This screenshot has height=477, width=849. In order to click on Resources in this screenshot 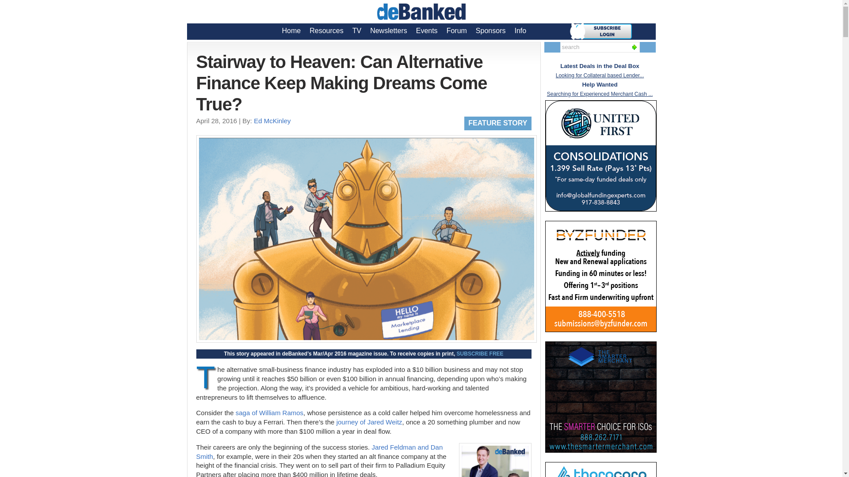, I will do `click(326, 30)`.